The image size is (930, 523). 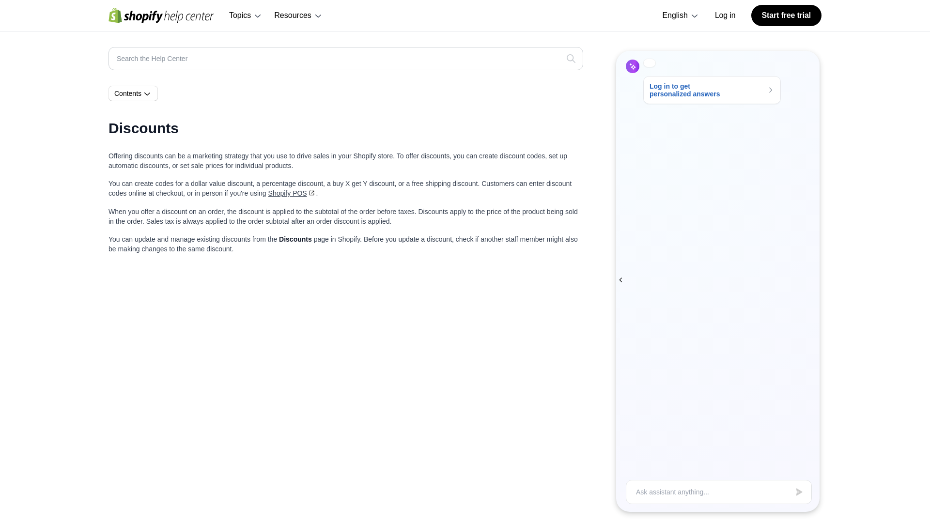 What do you see at coordinates (133, 93) in the screenshot?
I see `Contents` at bounding box center [133, 93].